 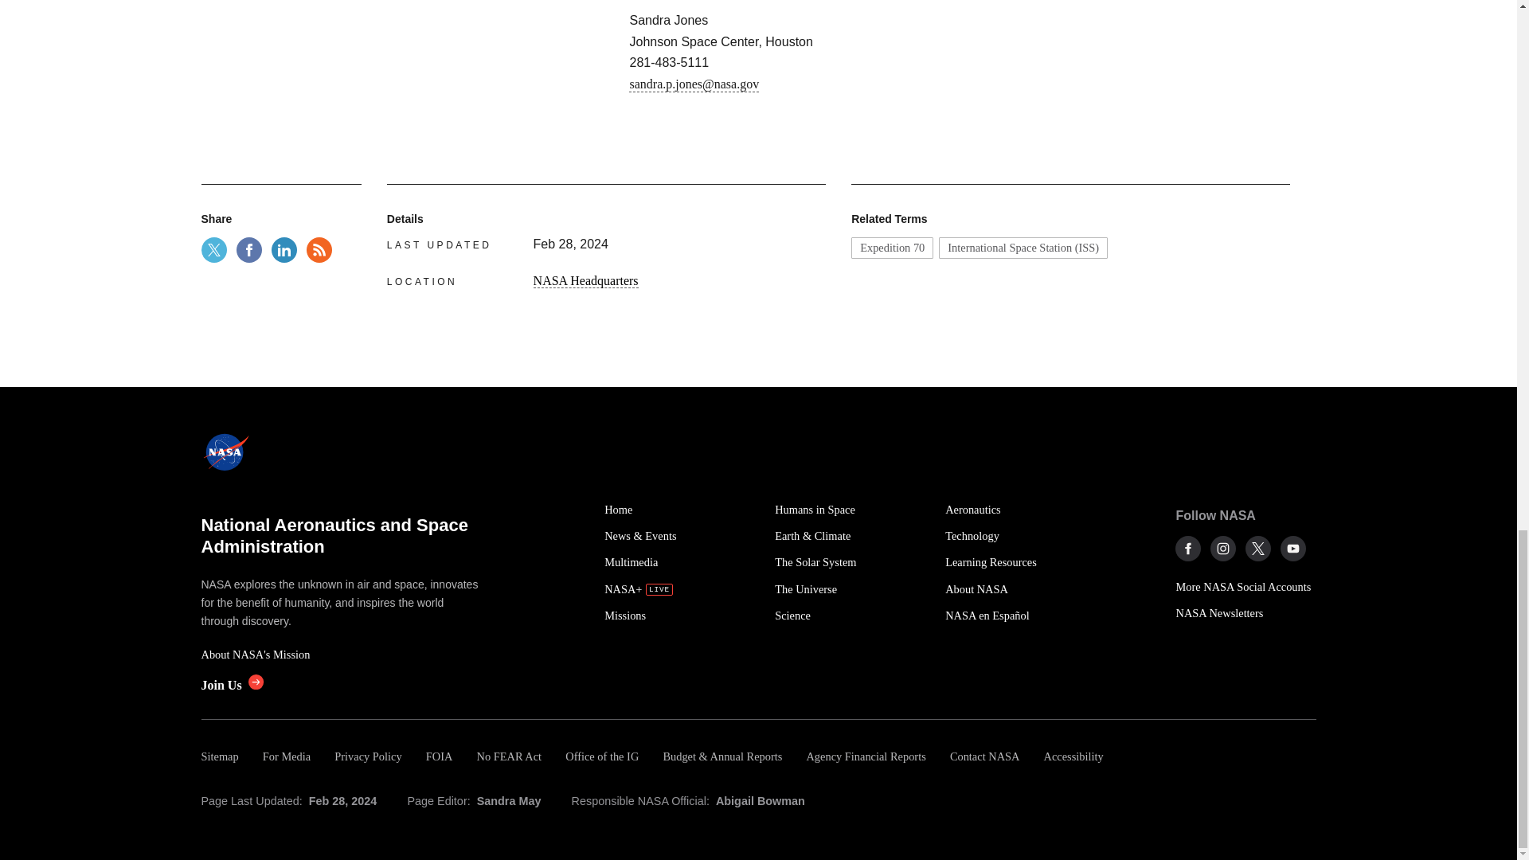 I want to click on About NASA's Mission, so click(x=341, y=655).